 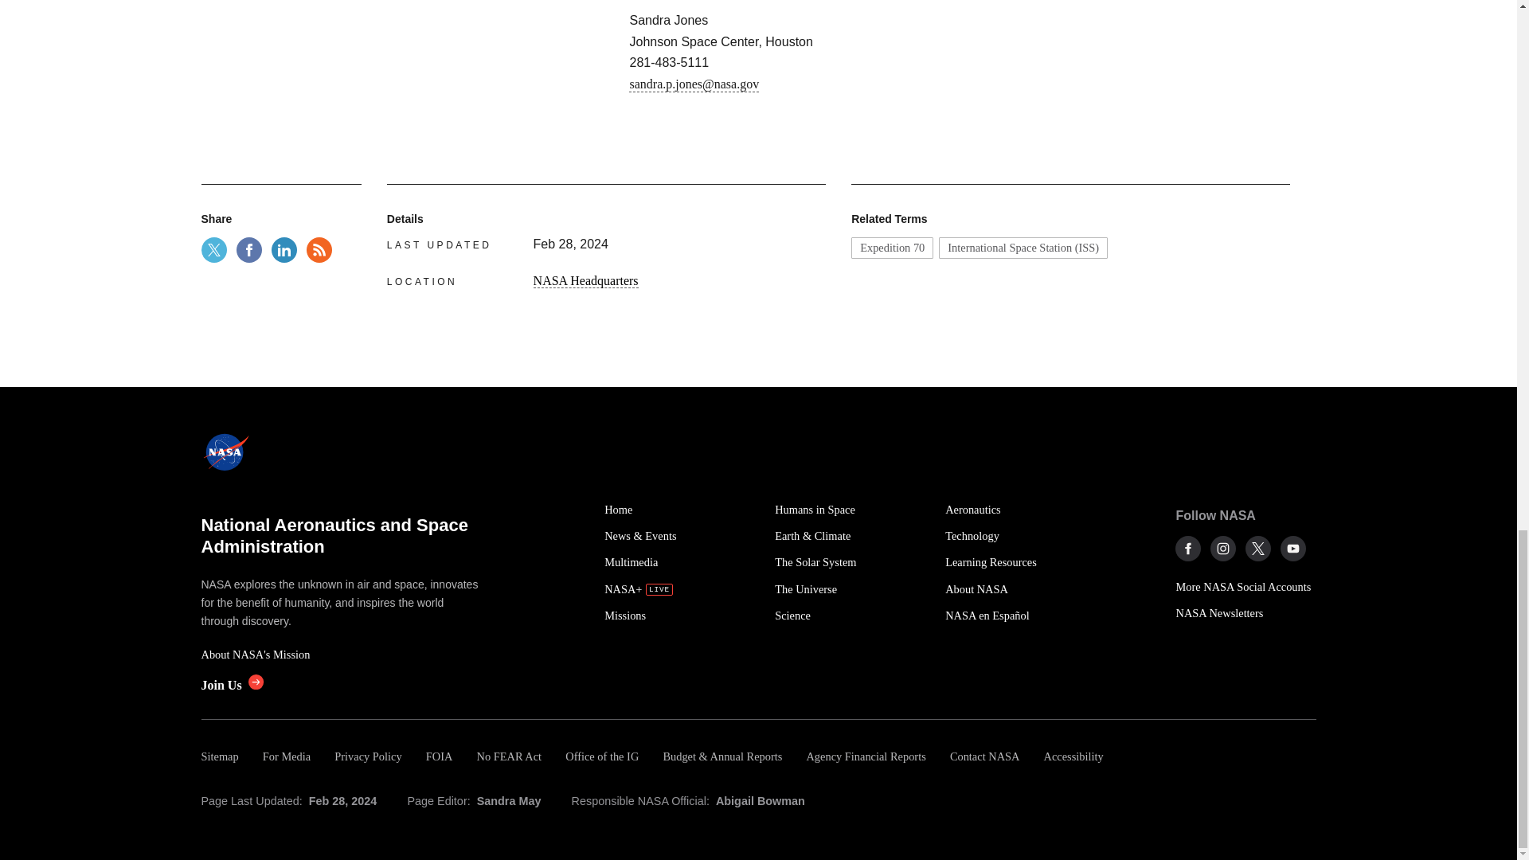 I want to click on About NASA's Mission, so click(x=341, y=655).